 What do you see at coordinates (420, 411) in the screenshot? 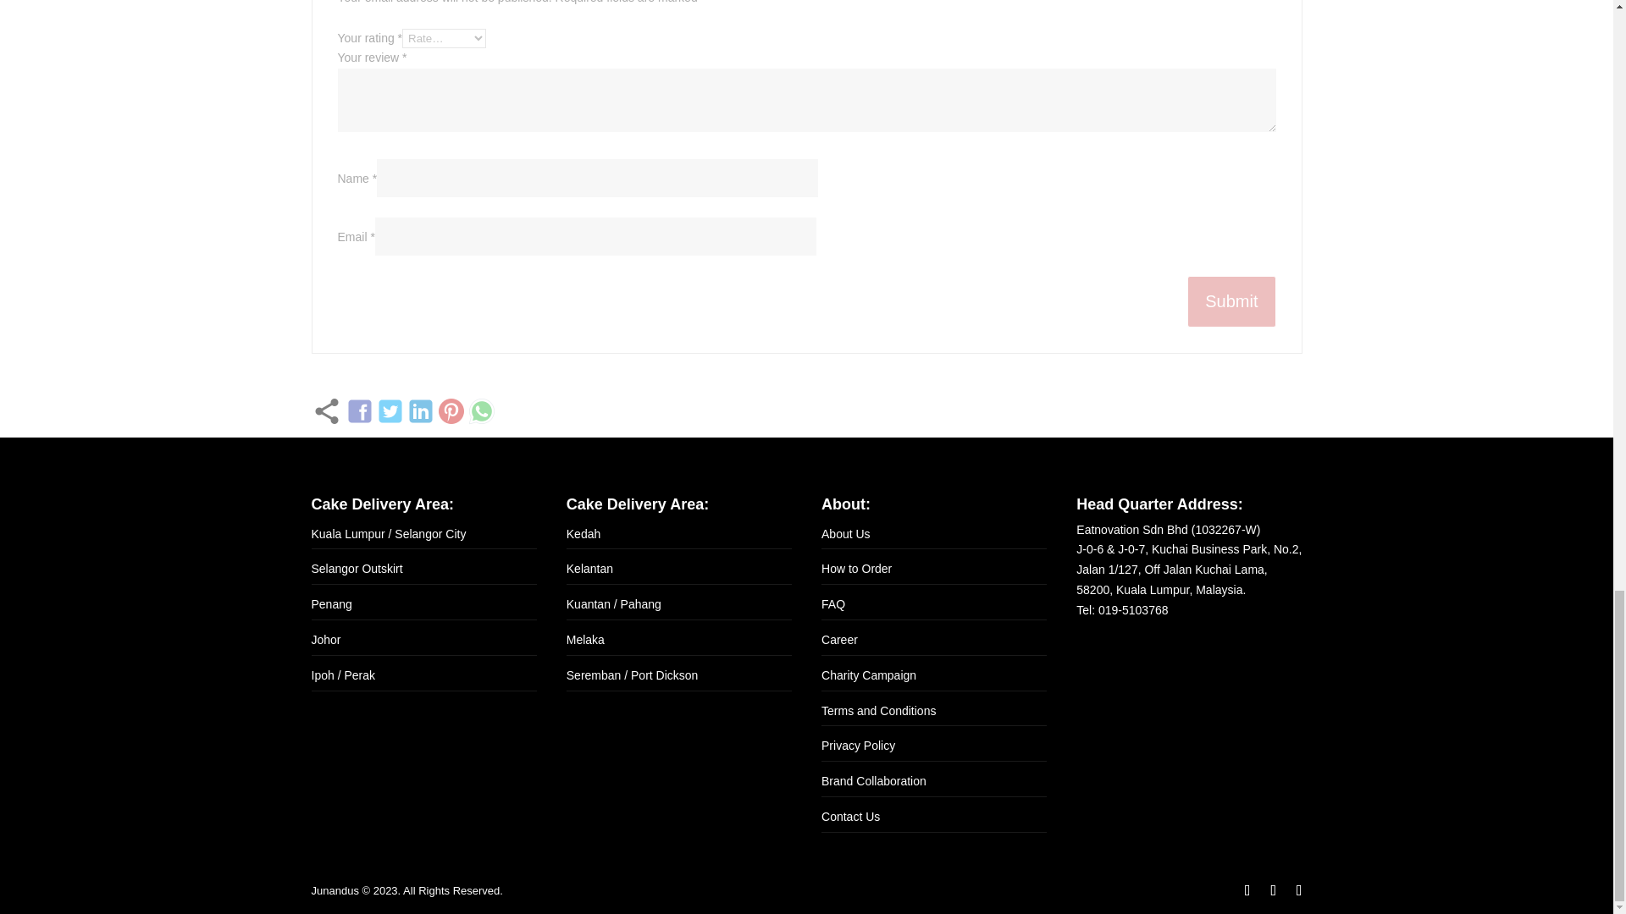
I see `Share on Linkedin` at bounding box center [420, 411].